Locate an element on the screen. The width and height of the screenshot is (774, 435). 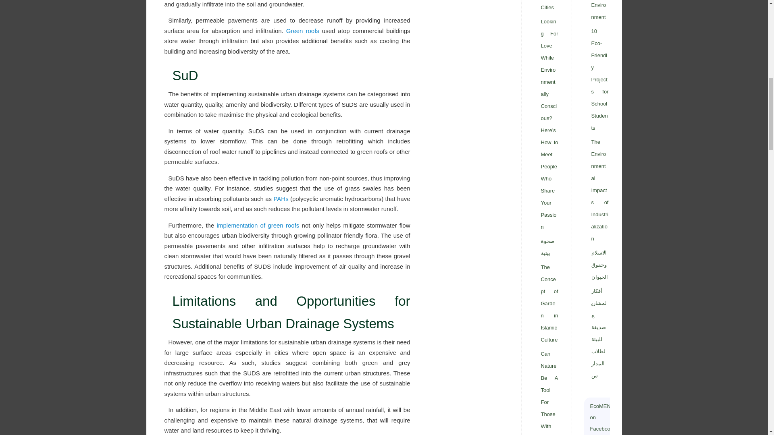
PAHs is located at coordinates (281, 199).